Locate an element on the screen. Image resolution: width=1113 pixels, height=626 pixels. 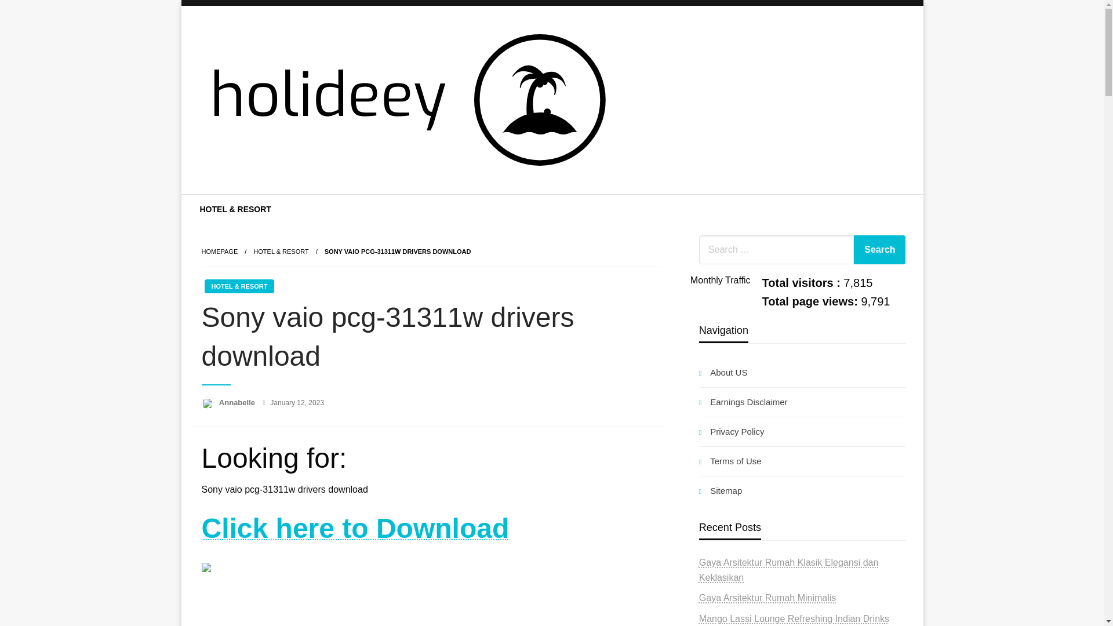
Holideey is located at coordinates (246, 203).